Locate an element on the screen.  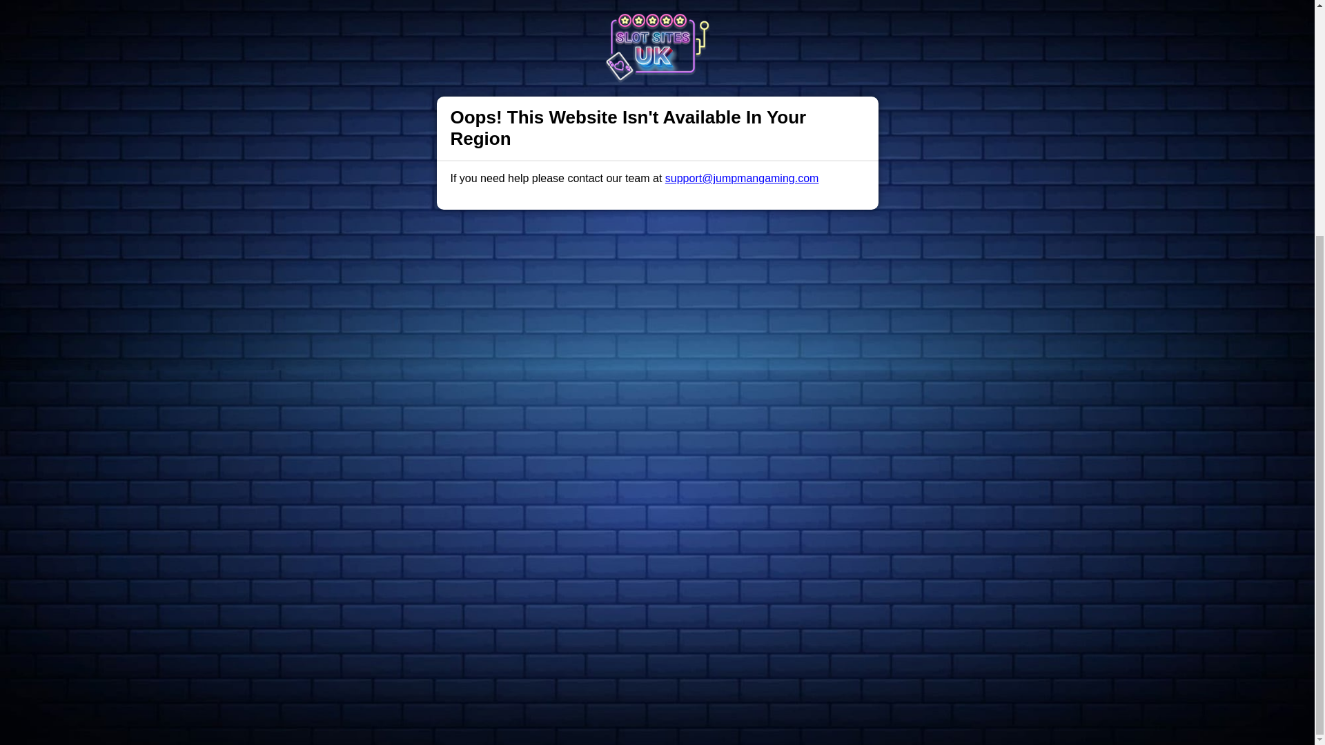
39175 is located at coordinates (912, 632).